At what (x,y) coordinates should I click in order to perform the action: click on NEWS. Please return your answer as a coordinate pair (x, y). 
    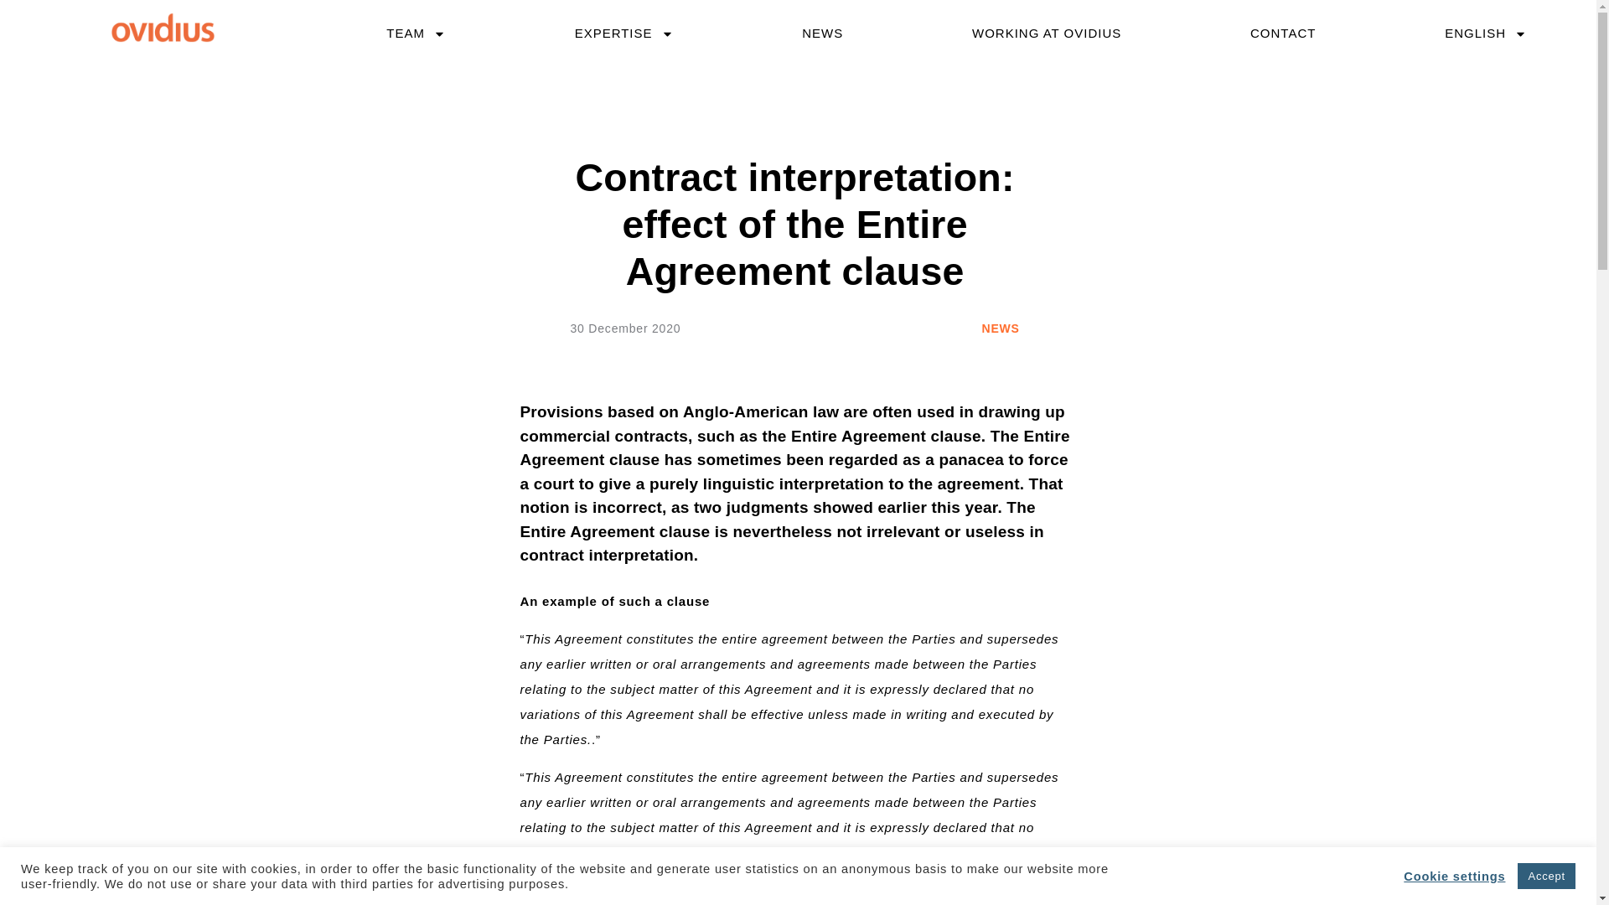
    Looking at the image, I should click on (821, 34).